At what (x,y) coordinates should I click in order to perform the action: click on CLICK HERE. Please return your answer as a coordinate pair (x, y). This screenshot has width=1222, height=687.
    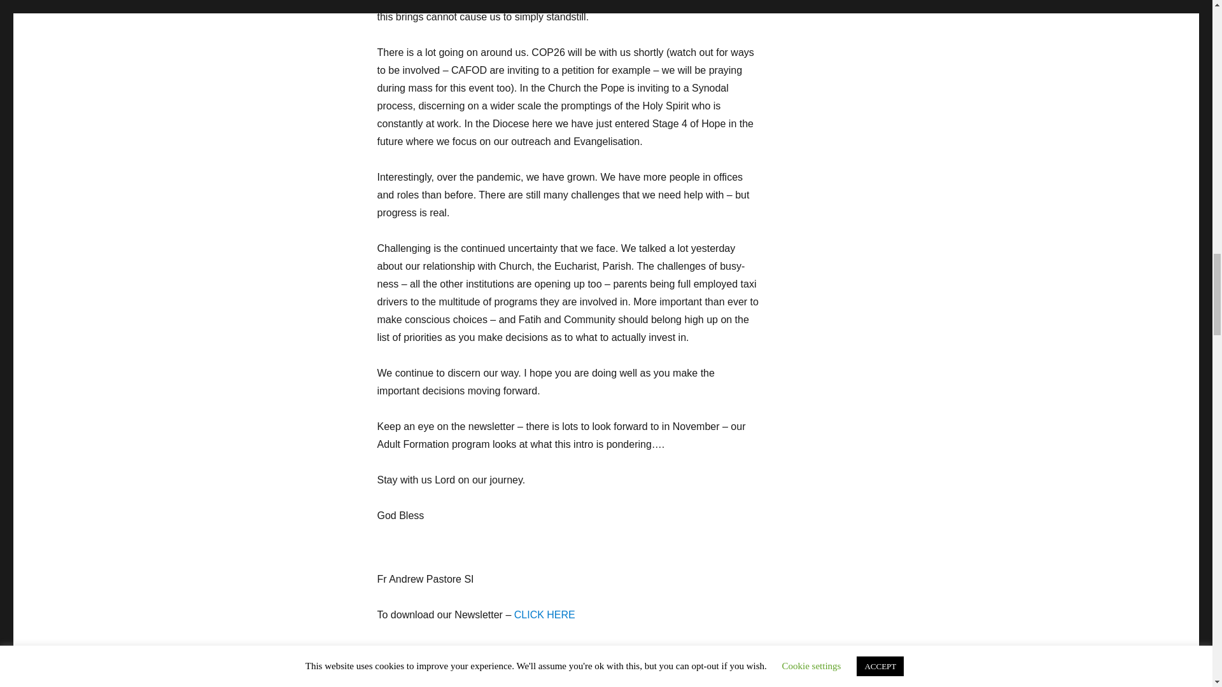
    Looking at the image, I should click on (545, 614).